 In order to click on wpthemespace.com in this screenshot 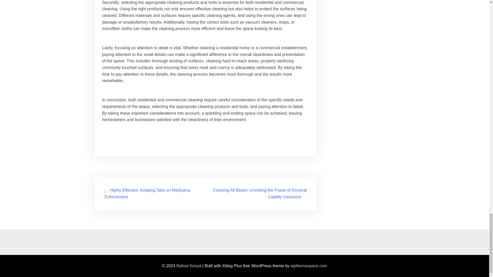, I will do `click(309, 266)`.